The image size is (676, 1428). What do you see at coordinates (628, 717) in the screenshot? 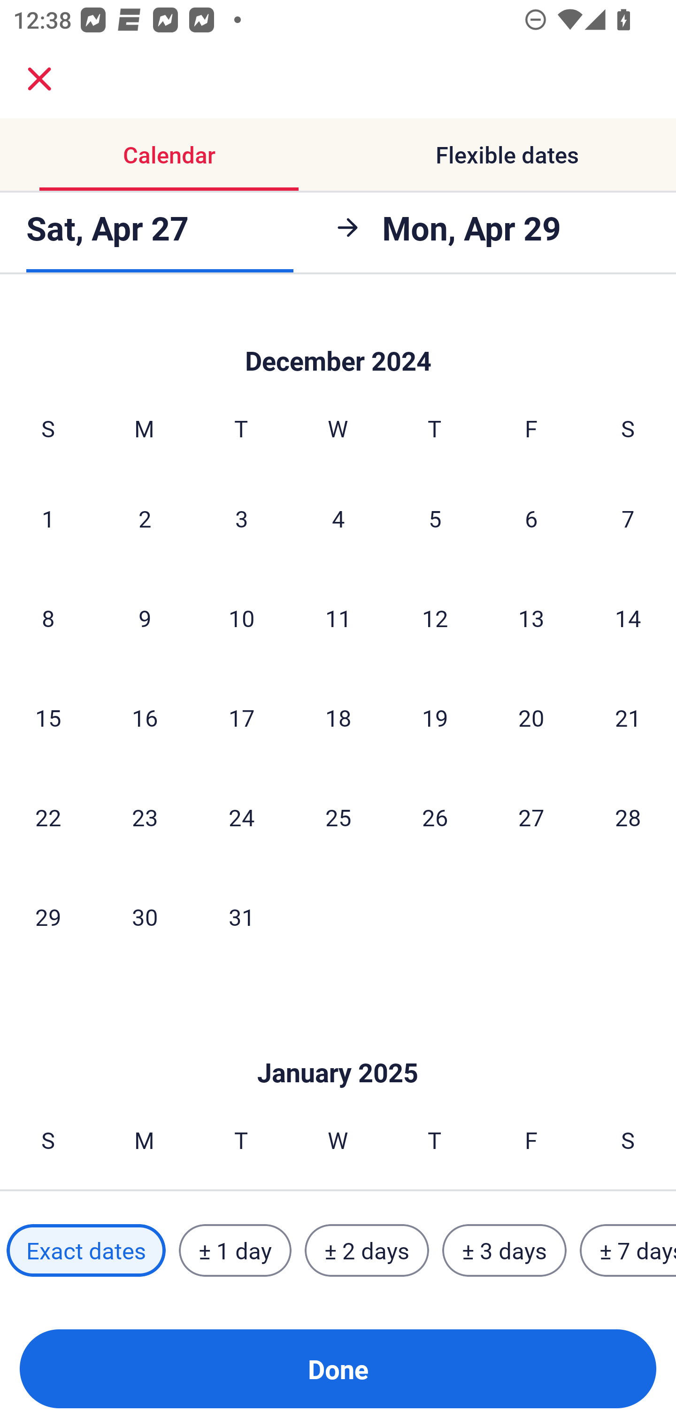
I see `21 Saturday, December 21, 2024` at bounding box center [628, 717].